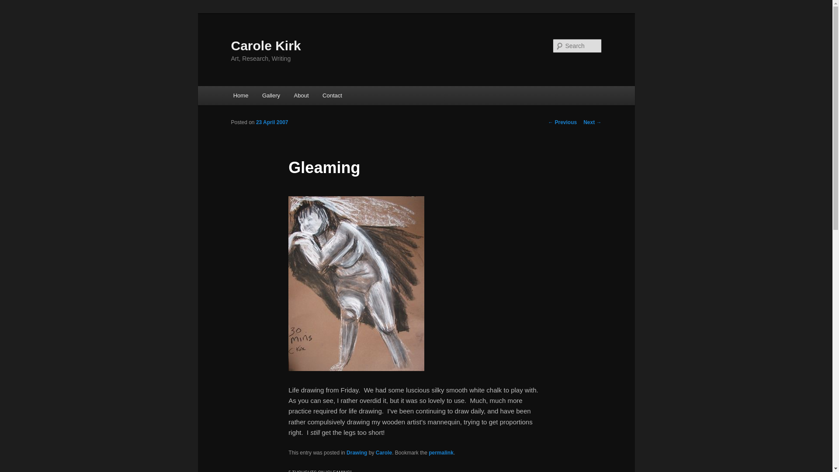 Image resolution: width=839 pixels, height=472 pixels. Describe the element at coordinates (357, 453) in the screenshot. I see `Drawing` at that location.